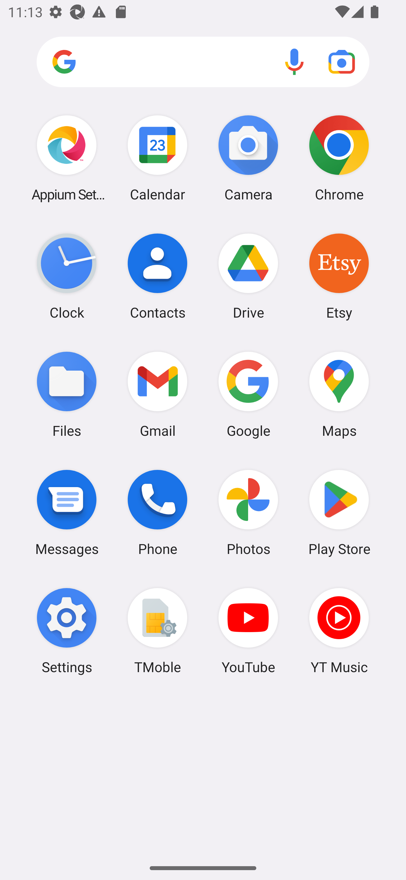 This screenshot has height=880, width=406. I want to click on Contacts, so click(157, 276).